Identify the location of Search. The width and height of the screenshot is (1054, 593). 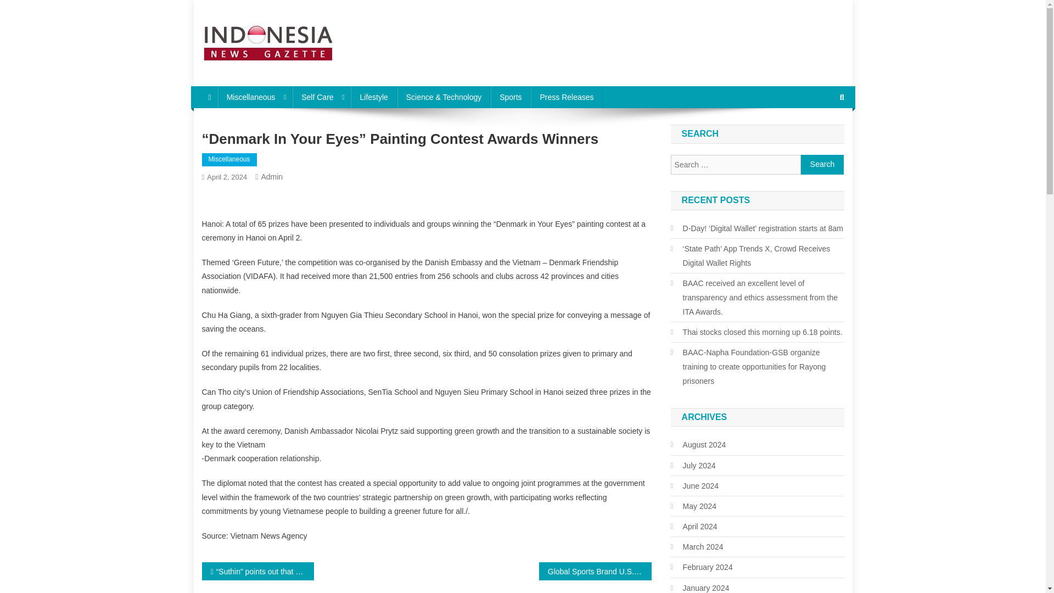
(822, 164).